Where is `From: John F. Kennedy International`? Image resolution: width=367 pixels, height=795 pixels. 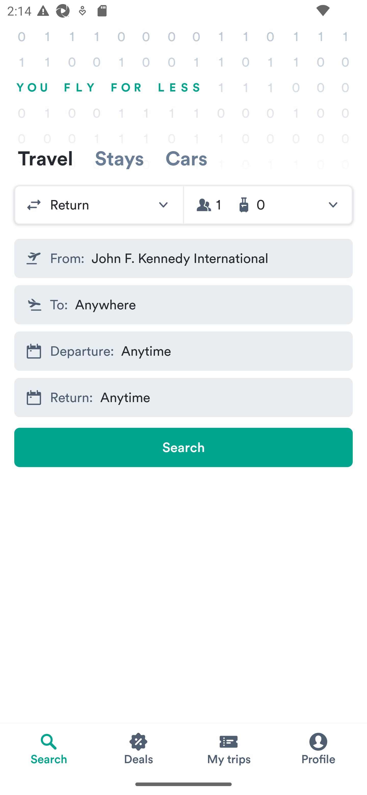
From: John F. Kennedy International is located at coordinates (183, 258).